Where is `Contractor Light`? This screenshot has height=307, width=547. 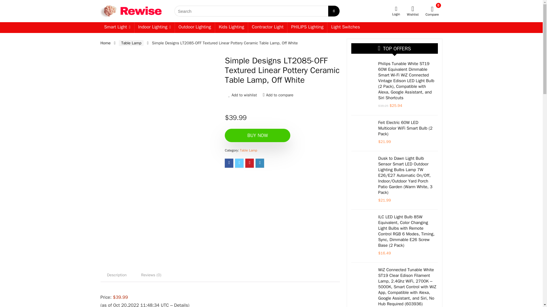 Contractor Light is located at coordinates (268, 27).